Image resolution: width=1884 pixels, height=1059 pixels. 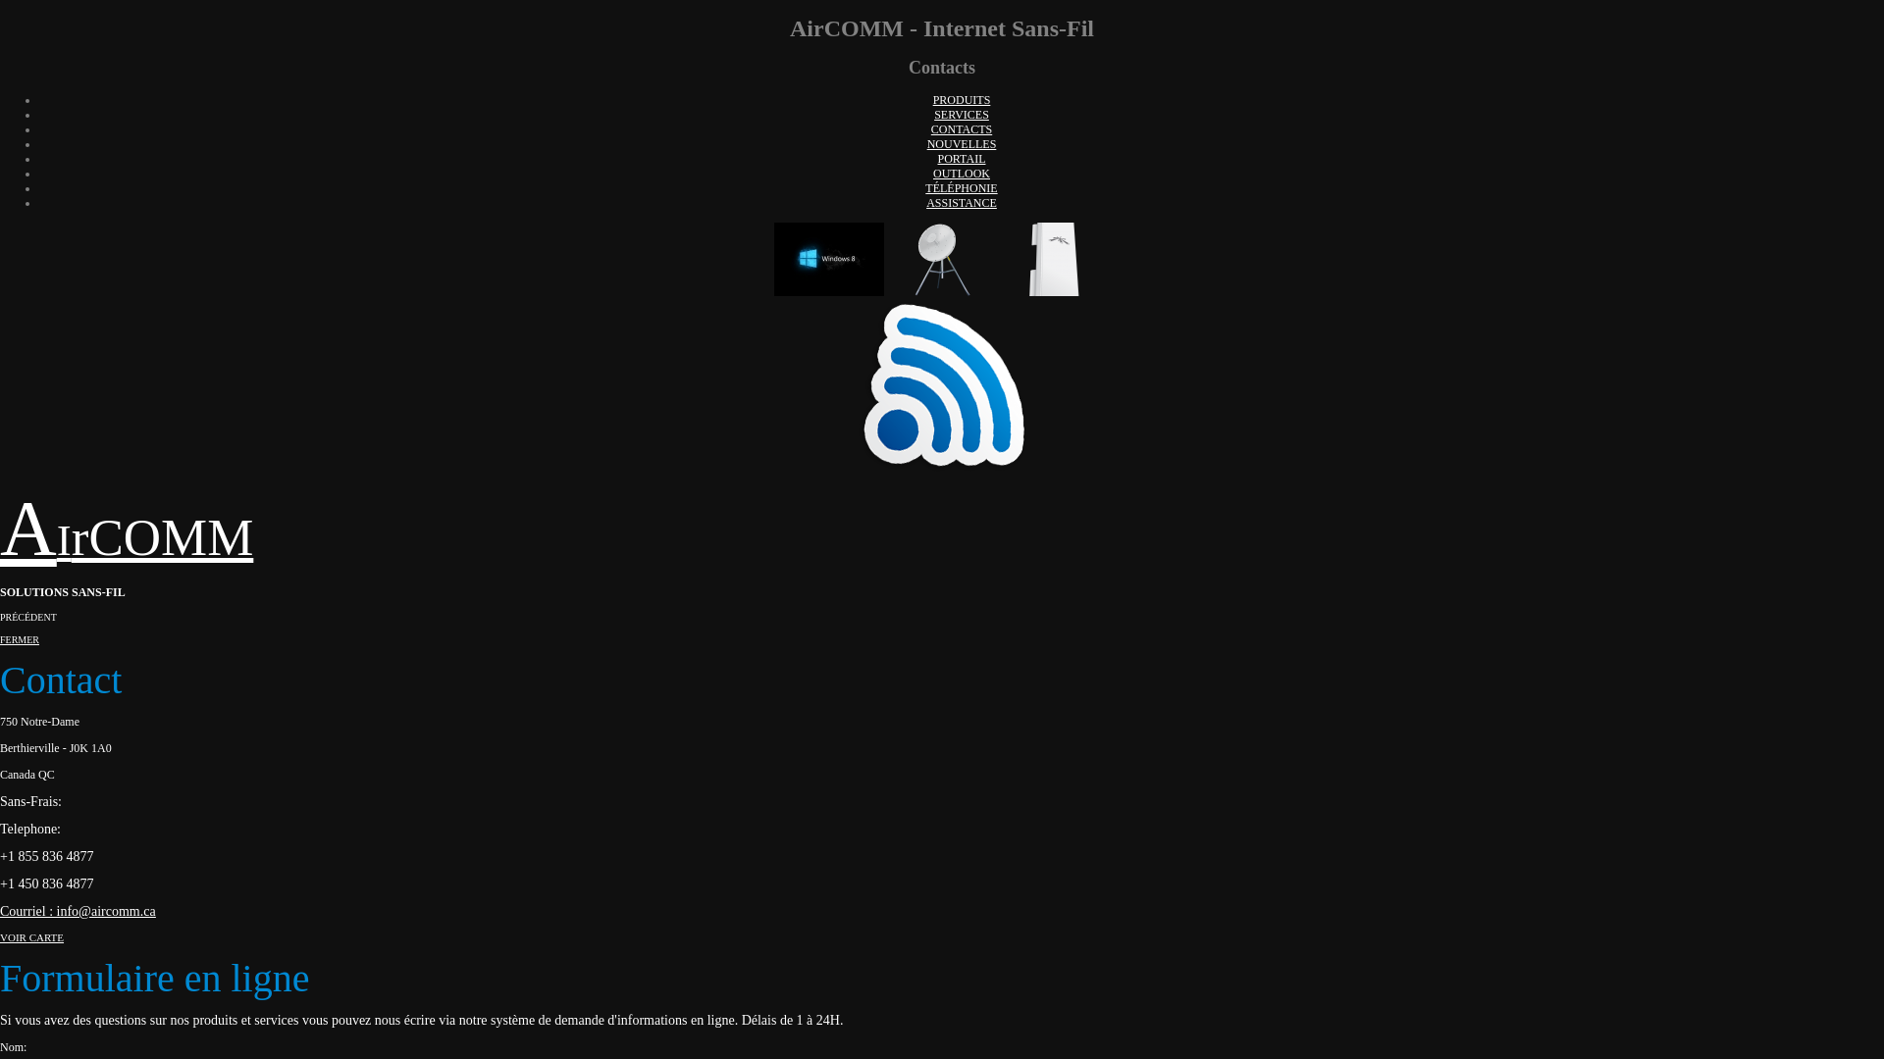 I want to click on rCOMM, so click(x=163, y=537).